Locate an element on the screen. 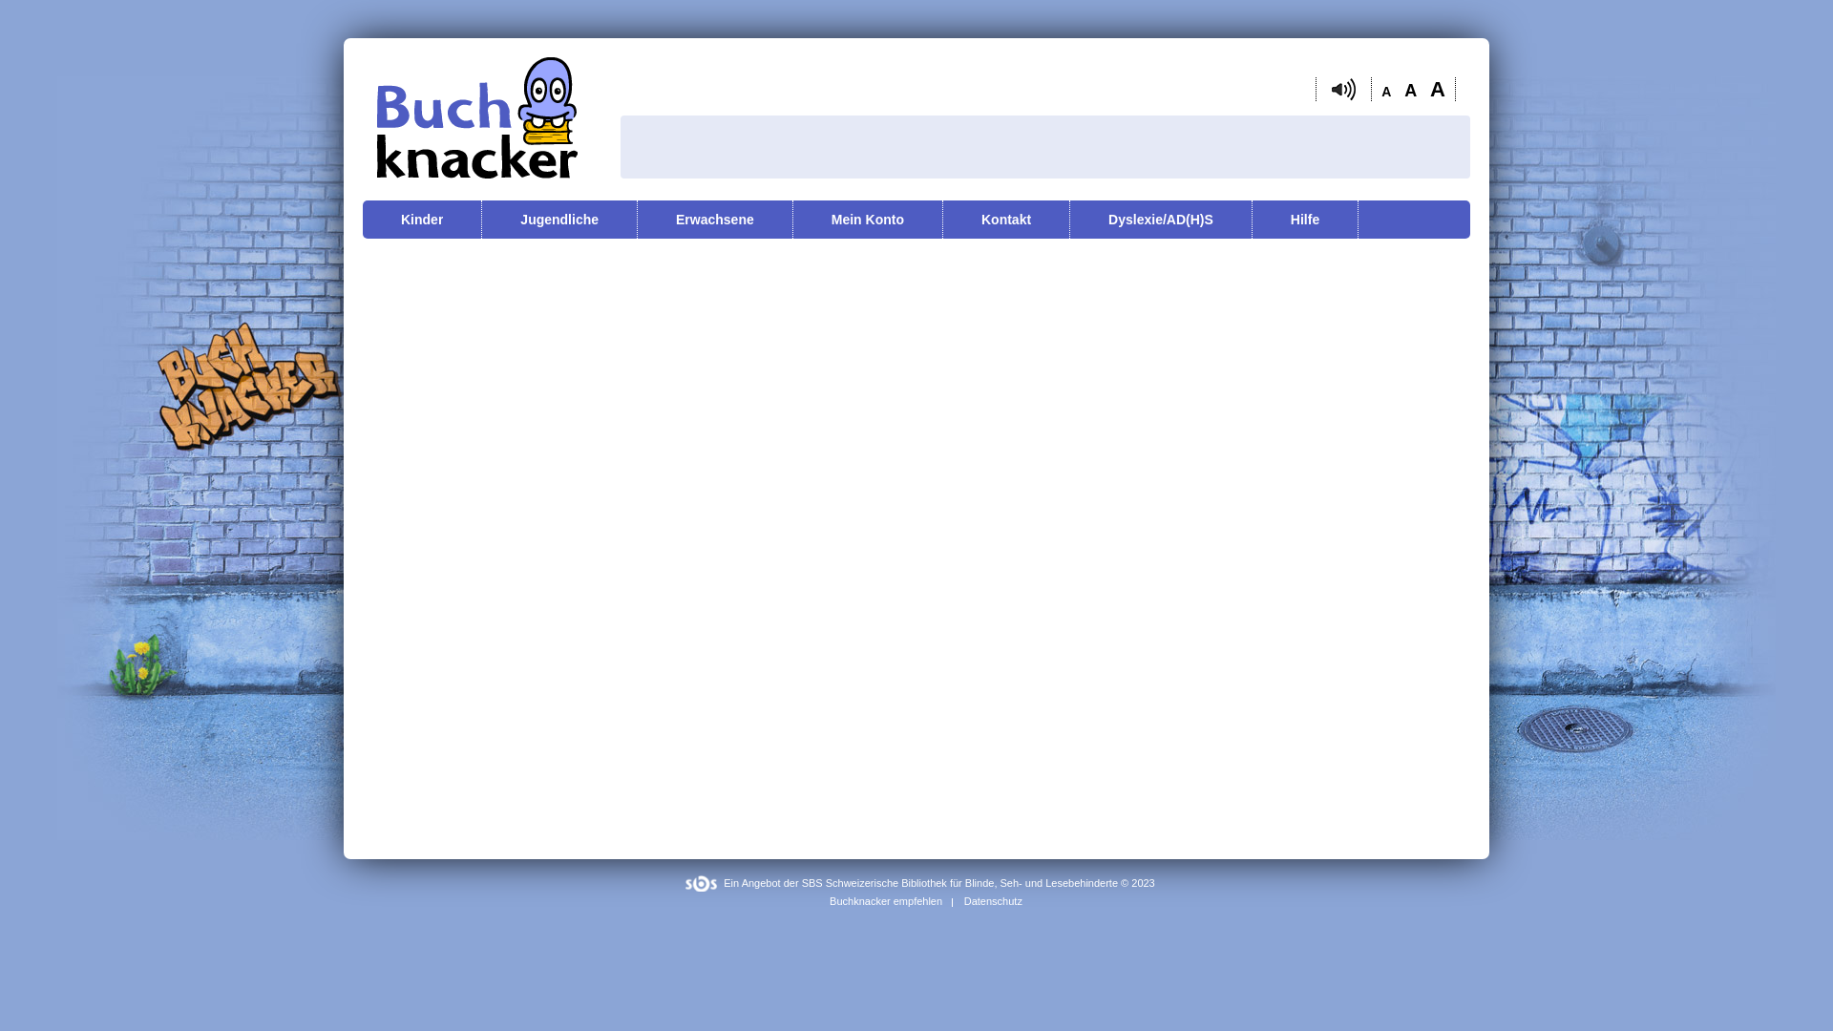 This screenshot has width=1833, height=1031. Datenschutz is located at coordinates (995, 901).